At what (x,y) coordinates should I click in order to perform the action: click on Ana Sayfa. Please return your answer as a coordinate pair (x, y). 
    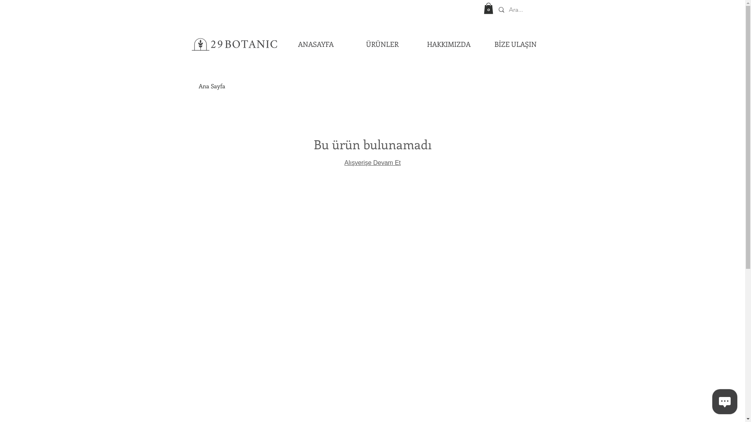
    Looking at the image, I should click on (212, 86).